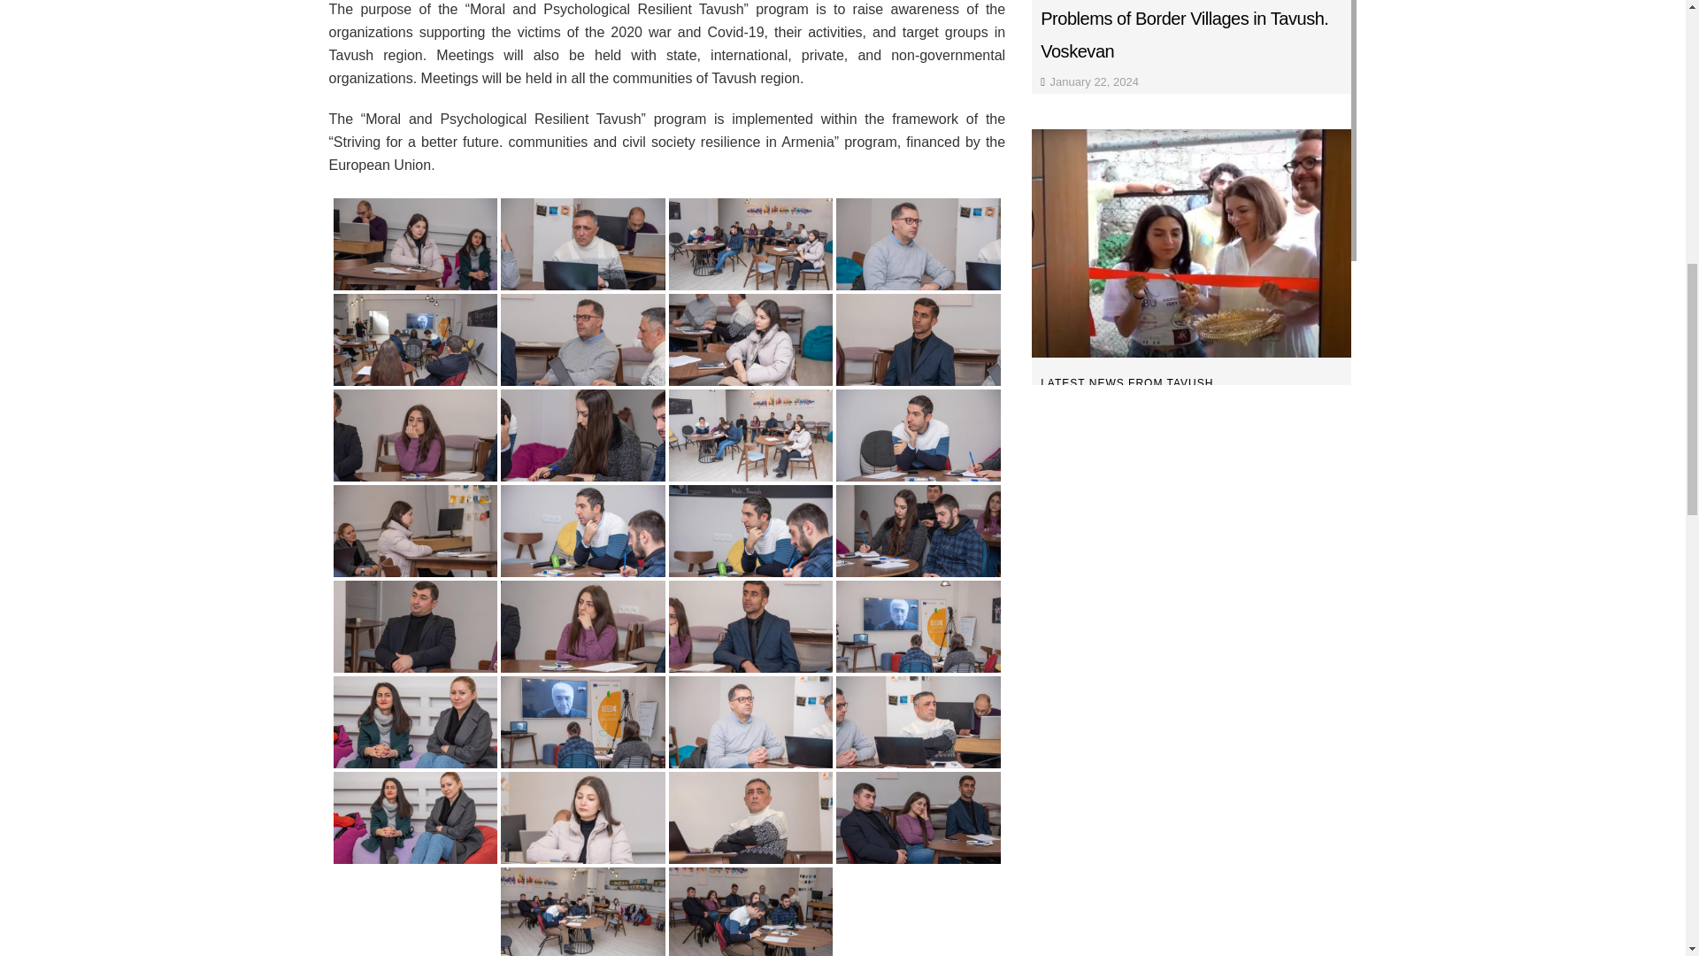 The image size is (1699, 956). I want to click on DSC 0251, so click(751, 244).